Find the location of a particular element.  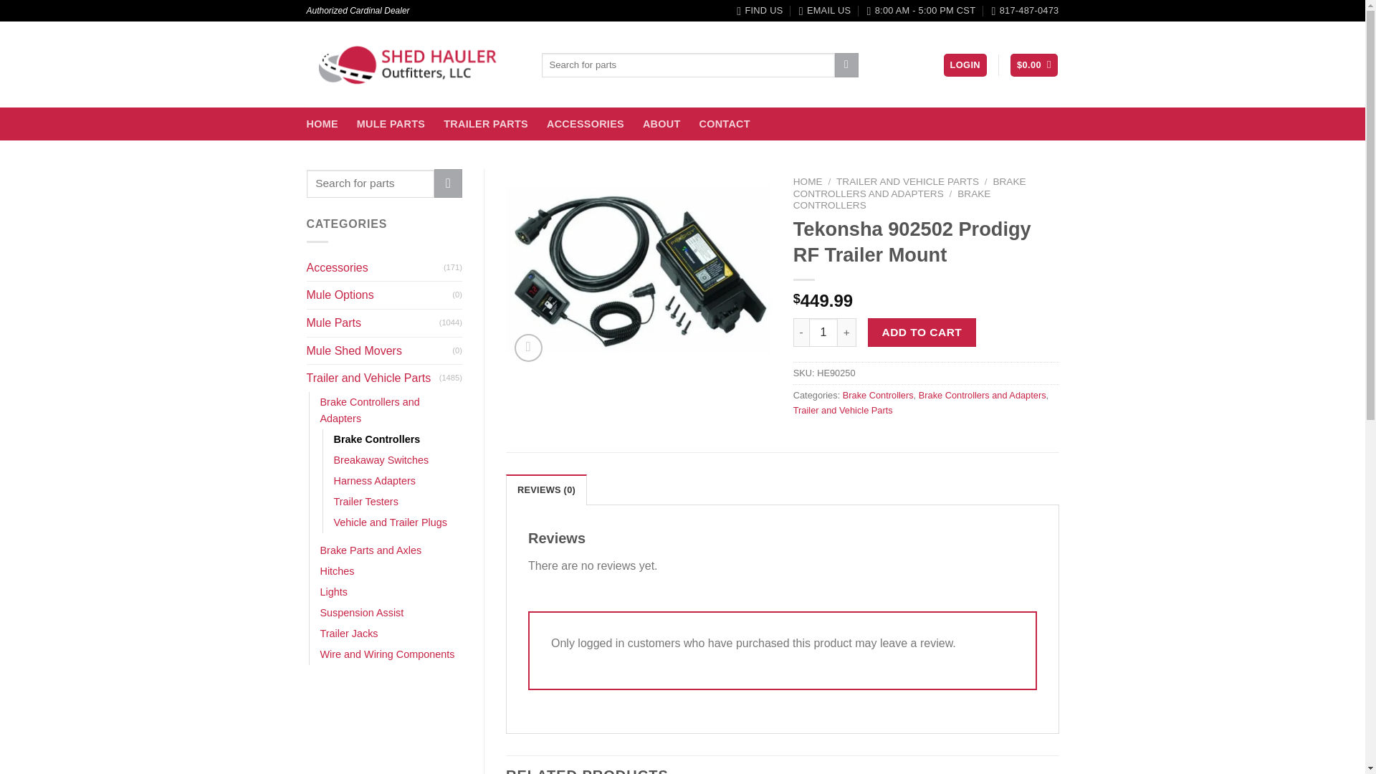

1 is located at coordinates (823, 332).